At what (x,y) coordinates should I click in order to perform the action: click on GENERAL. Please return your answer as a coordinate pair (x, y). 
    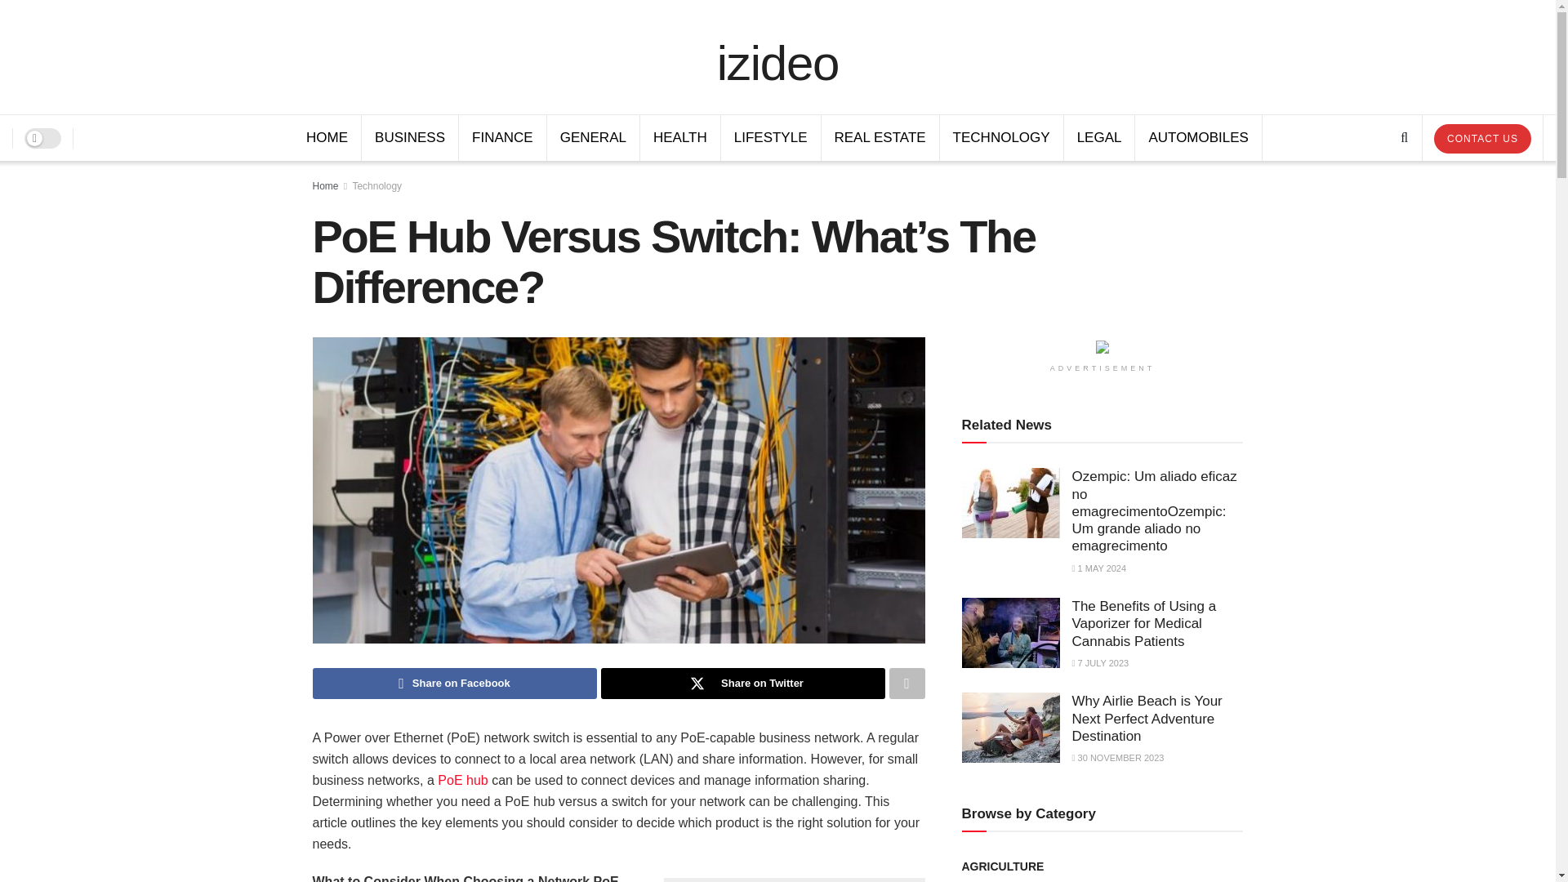
    Looking at the image, I should click on (593, 137).